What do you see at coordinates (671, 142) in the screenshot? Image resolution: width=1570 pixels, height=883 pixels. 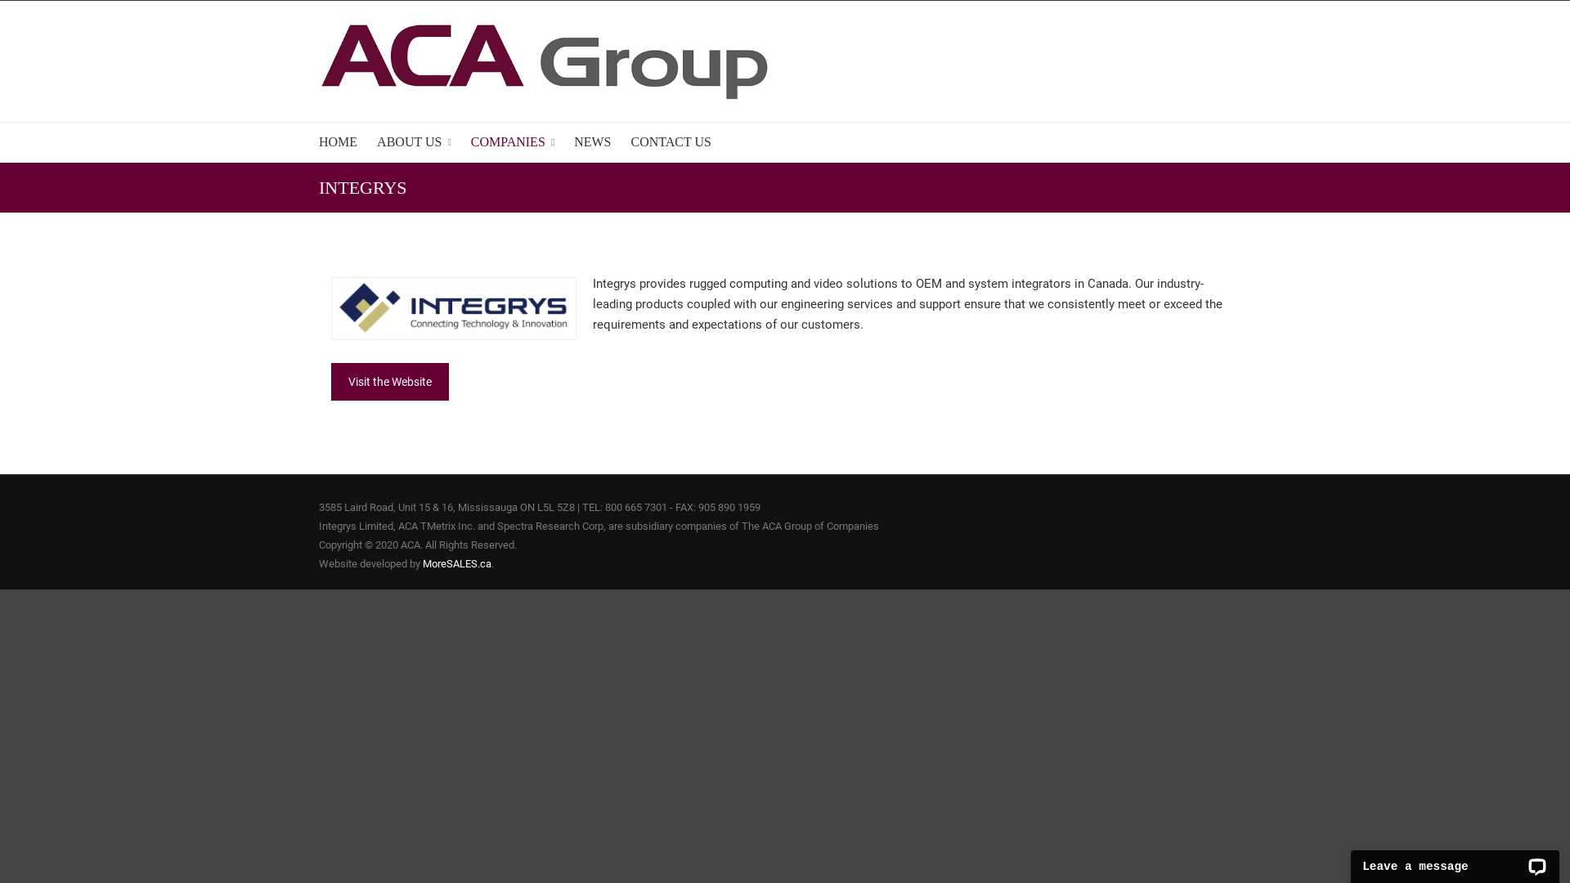 I see `CONTACT US` at bounding box center [671, 142].